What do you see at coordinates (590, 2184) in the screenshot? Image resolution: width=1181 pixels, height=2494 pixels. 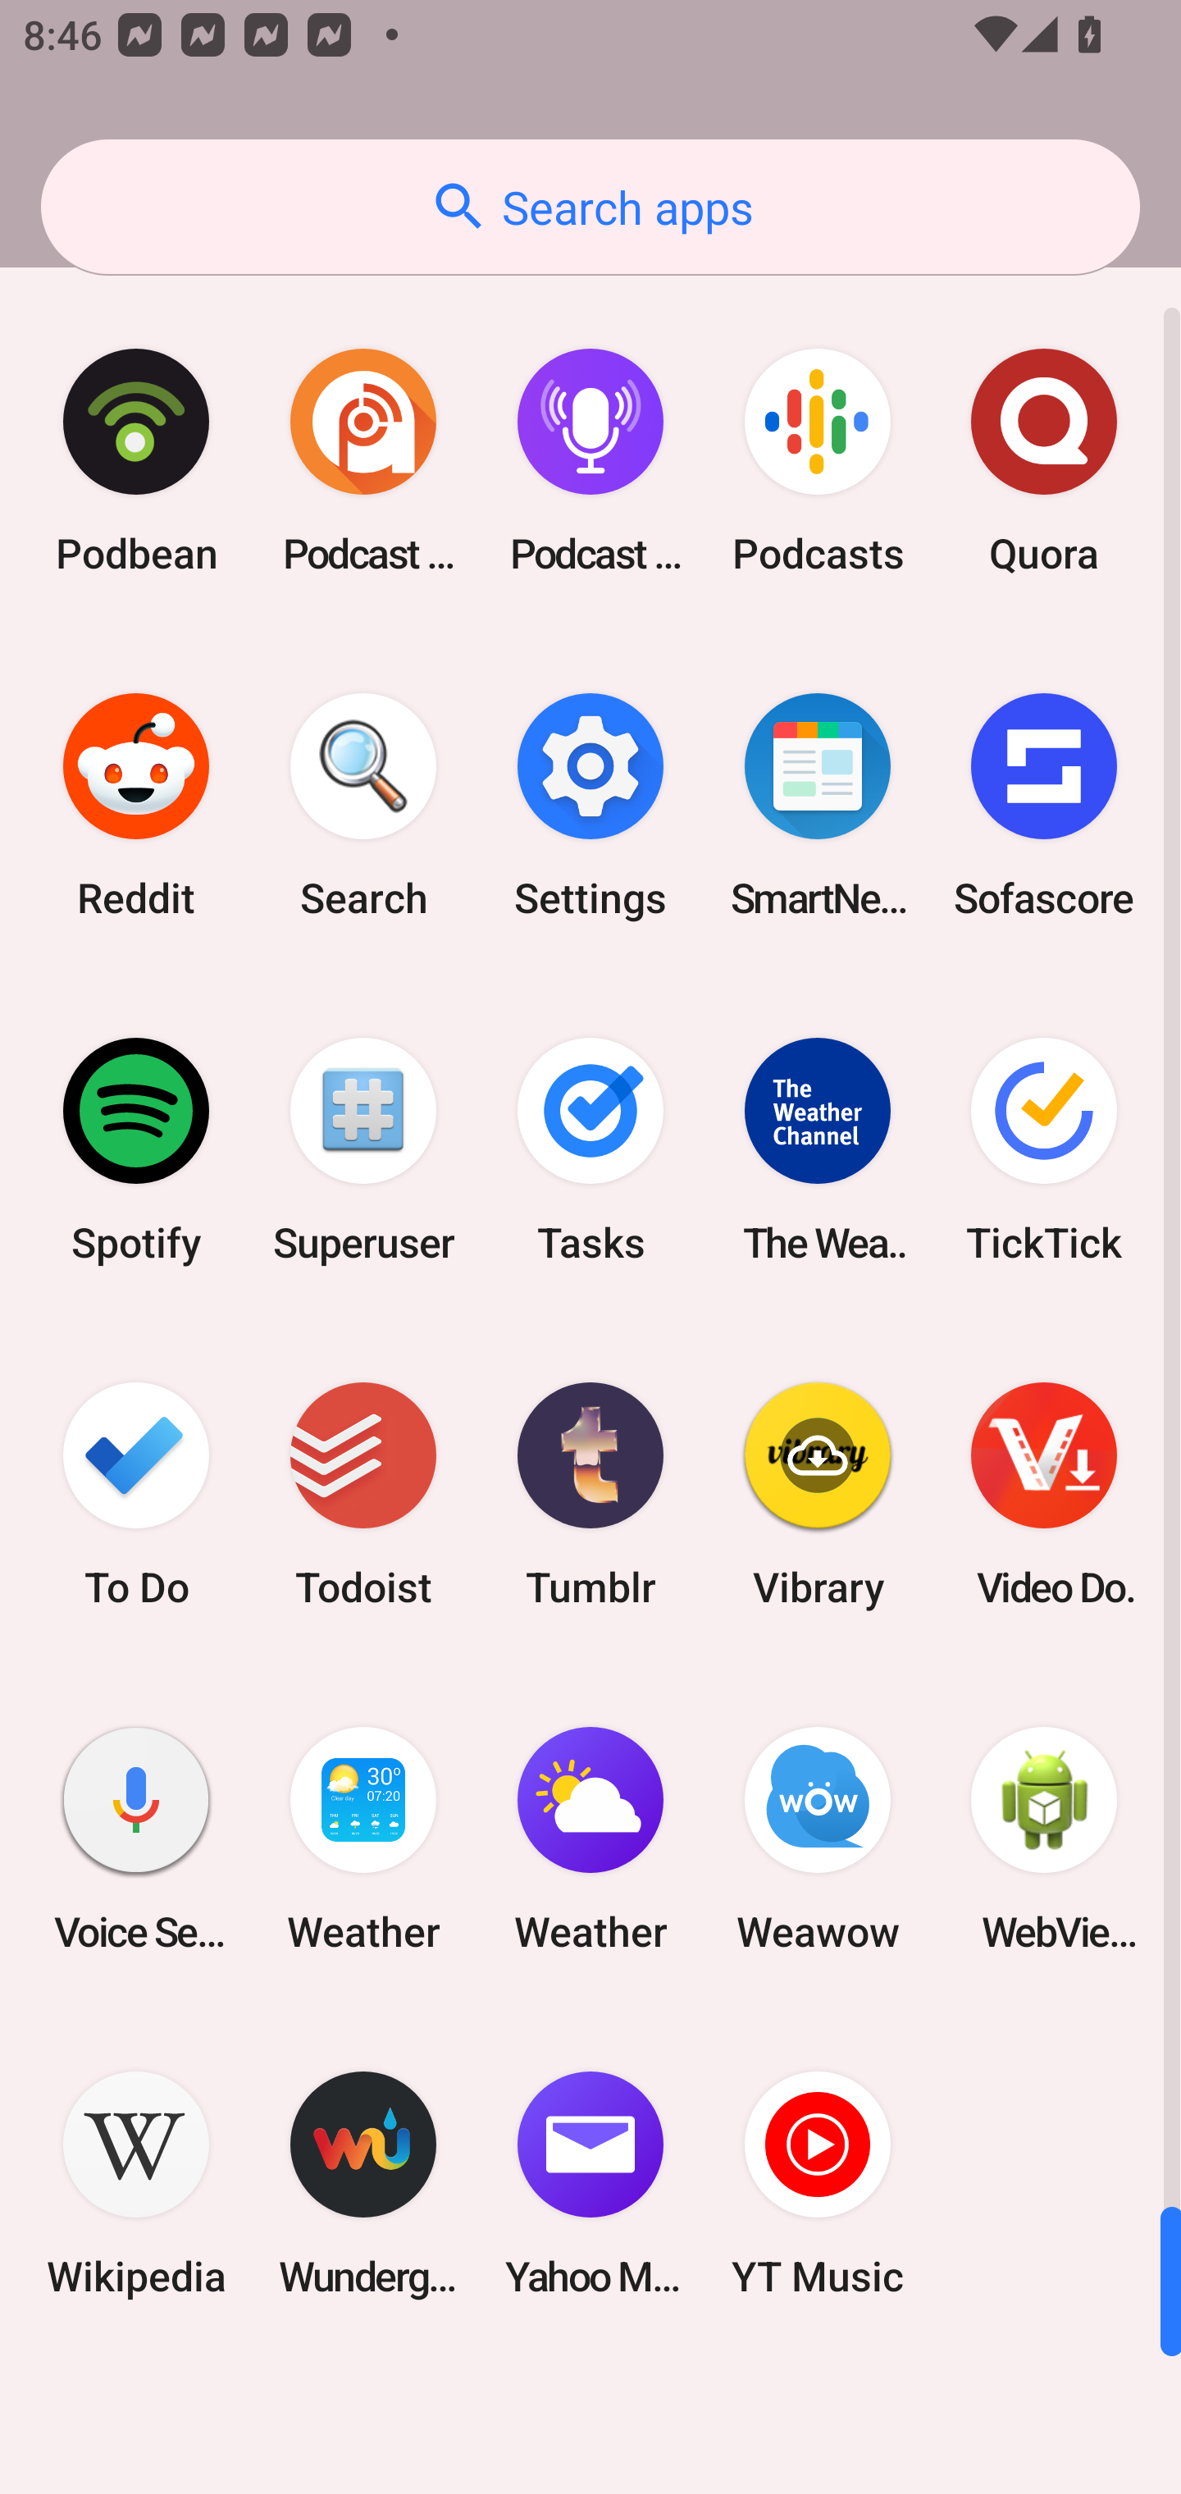 I see `Yahoo Mail` at bounding box center [590, 2184].